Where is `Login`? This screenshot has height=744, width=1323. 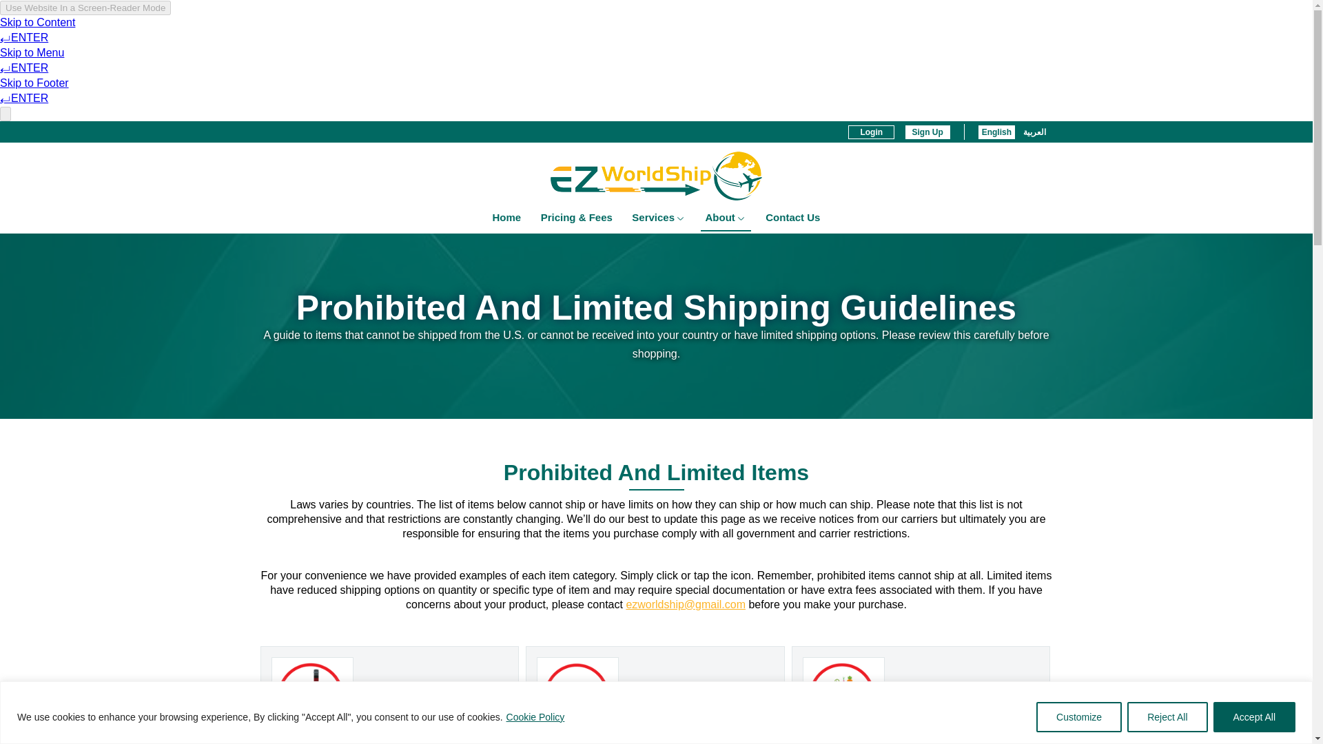 Login is located at coordinates (871, 132).